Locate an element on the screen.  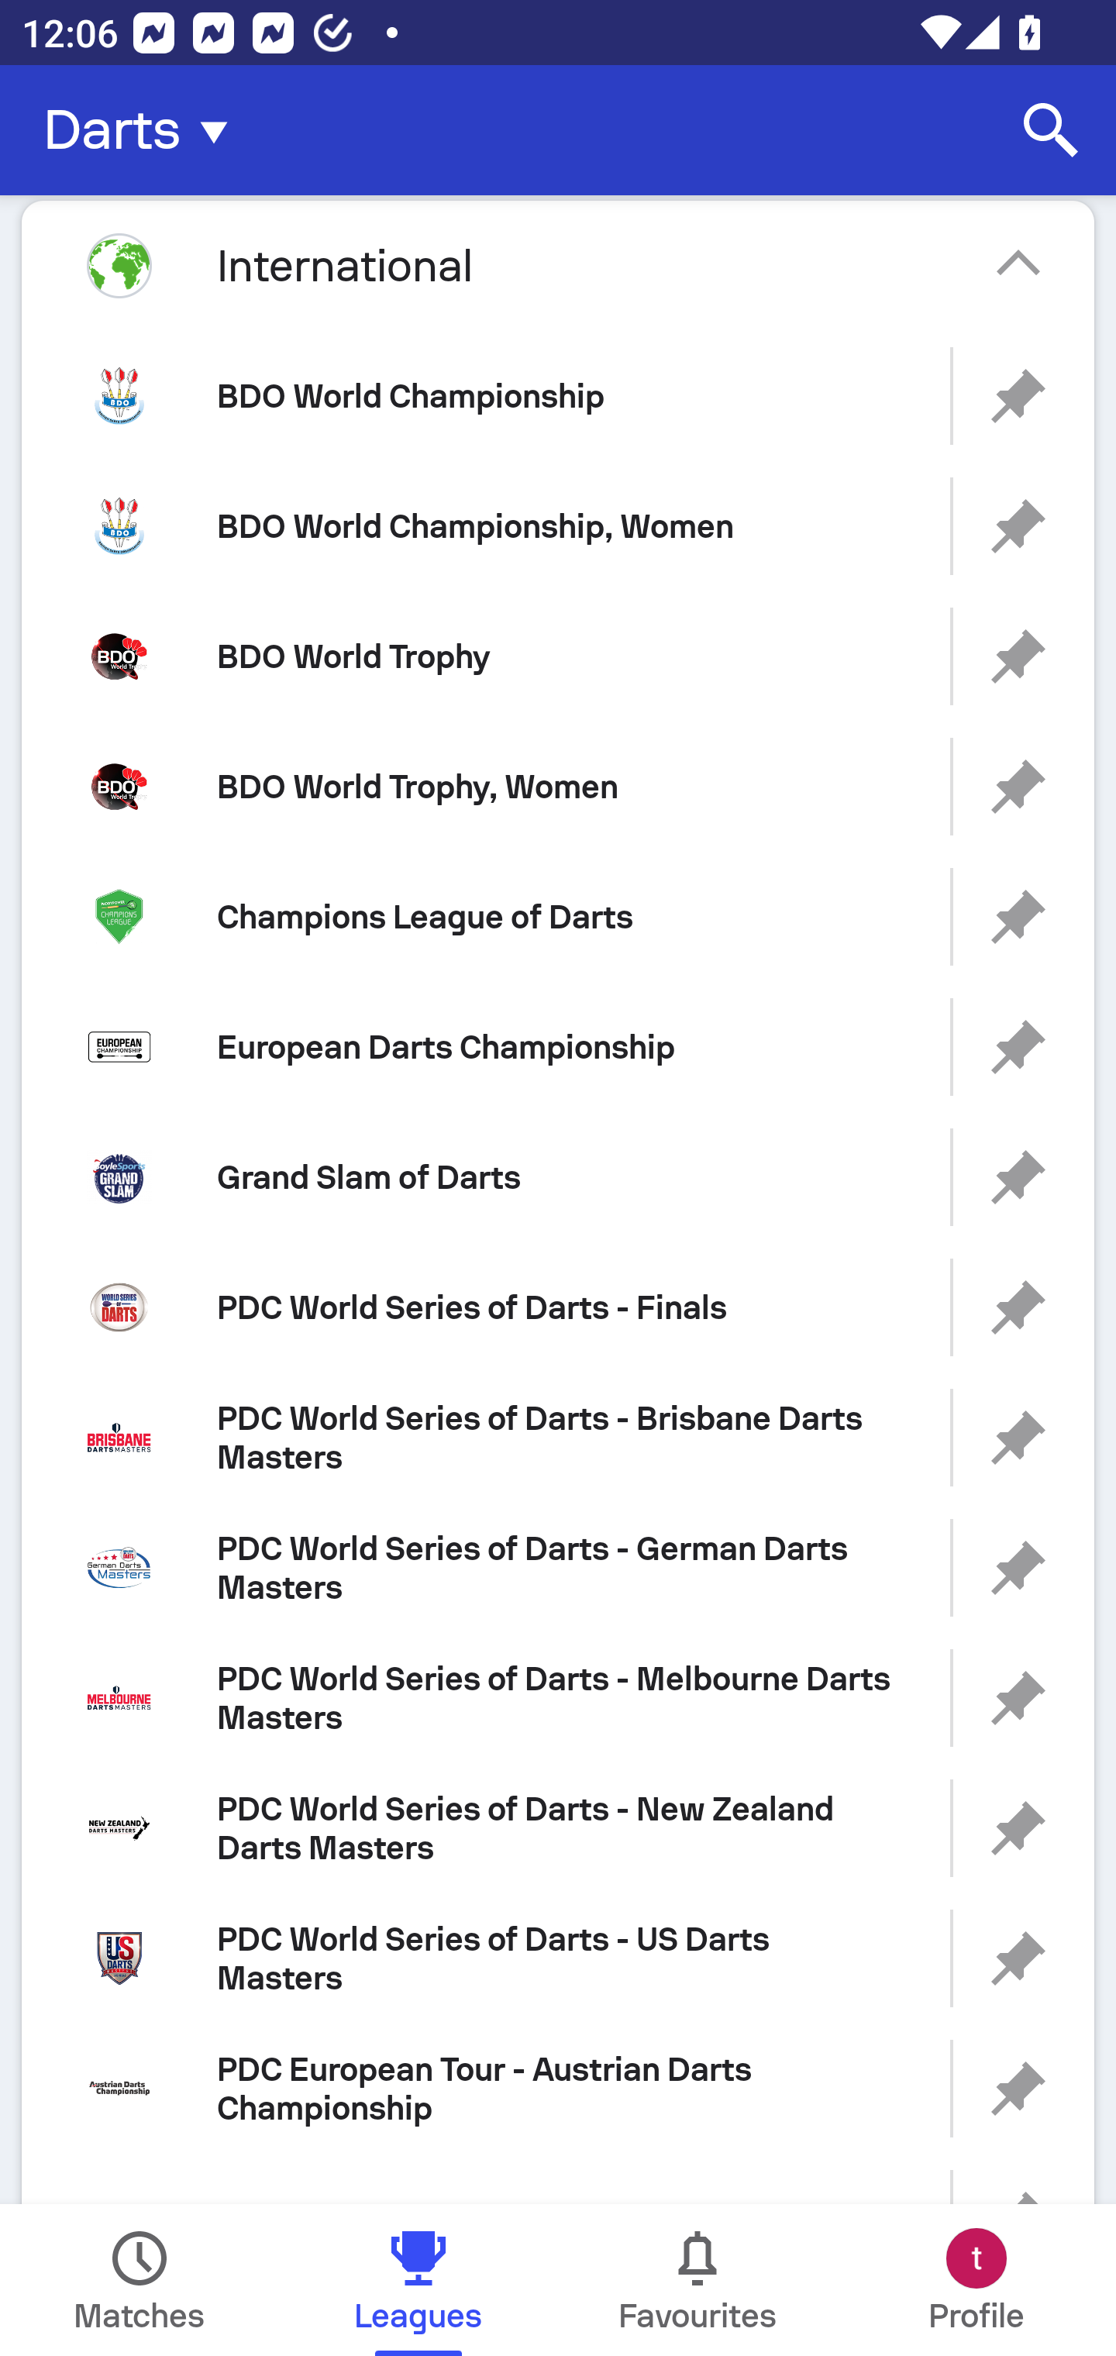
BDO World Trophy, Women is located at coordinates (558, 787).